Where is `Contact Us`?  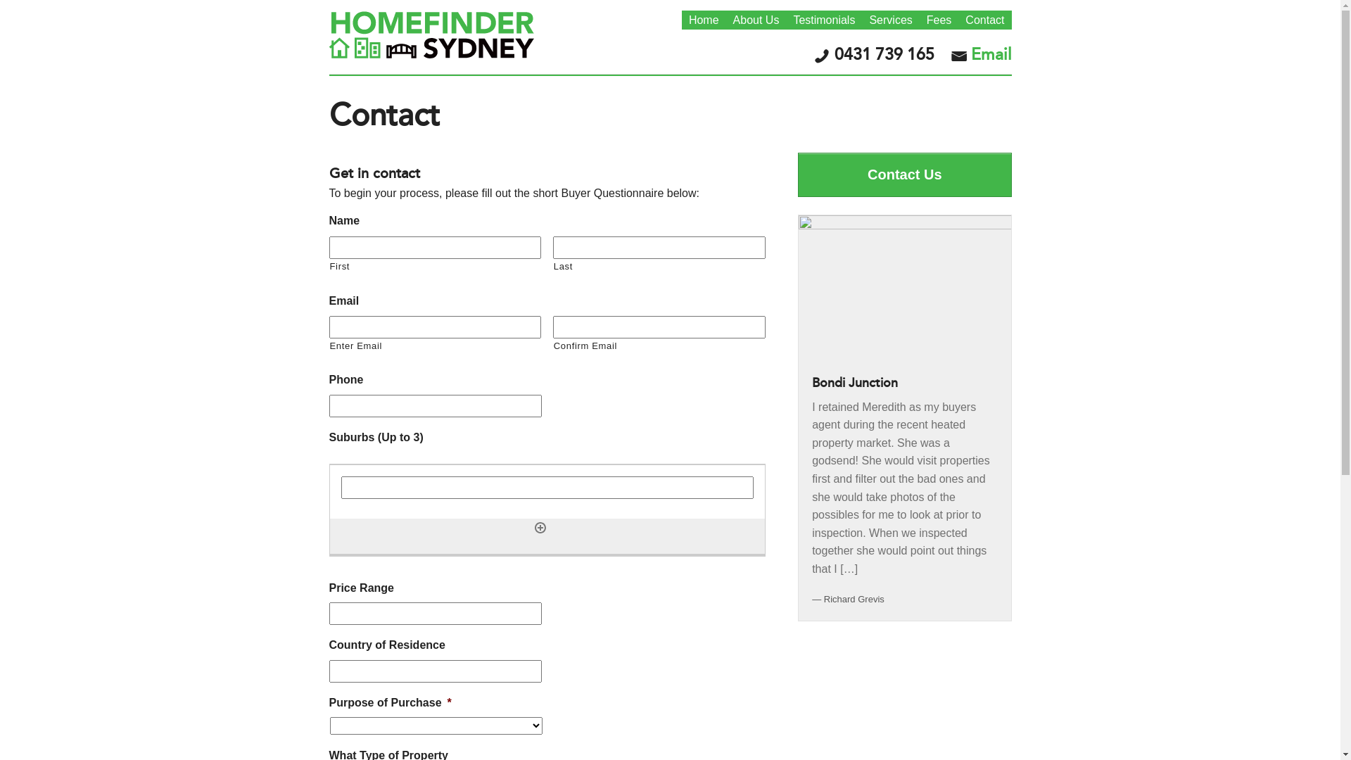 Contact Us is located at coordinates (905, 175).